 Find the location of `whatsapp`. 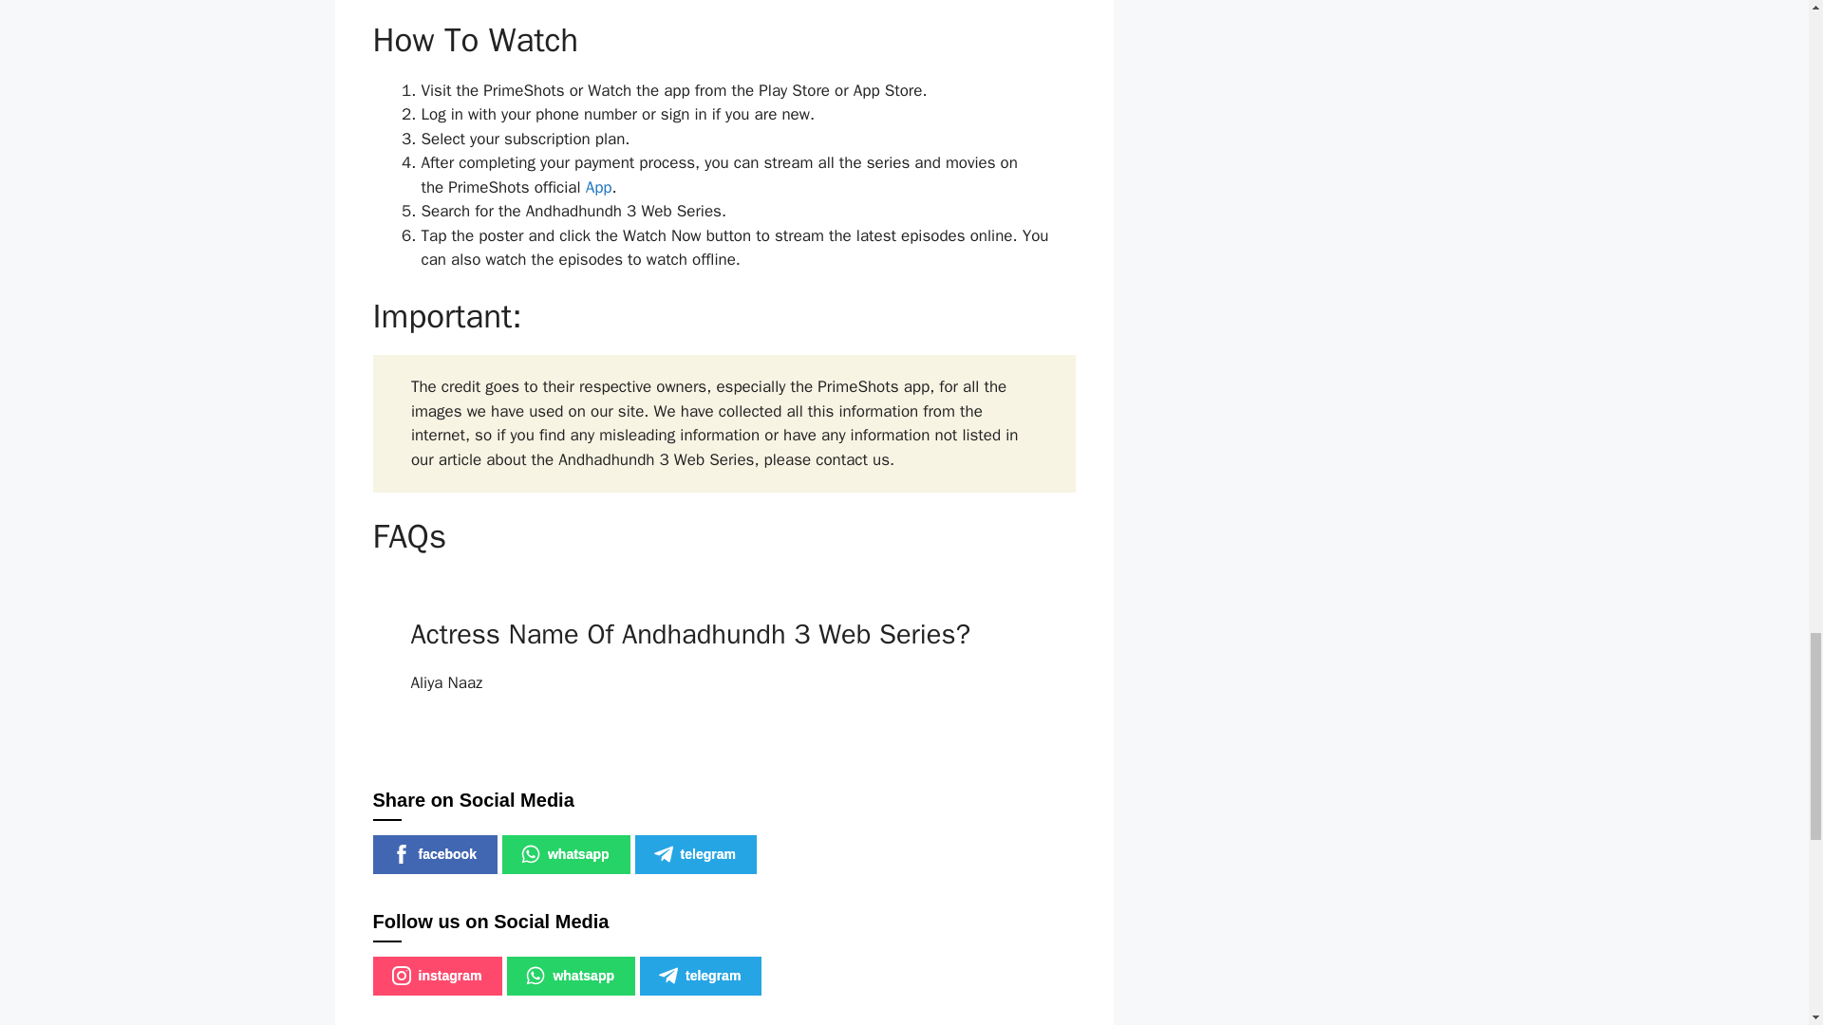

whatsapp is located at coordinates (566, 854).